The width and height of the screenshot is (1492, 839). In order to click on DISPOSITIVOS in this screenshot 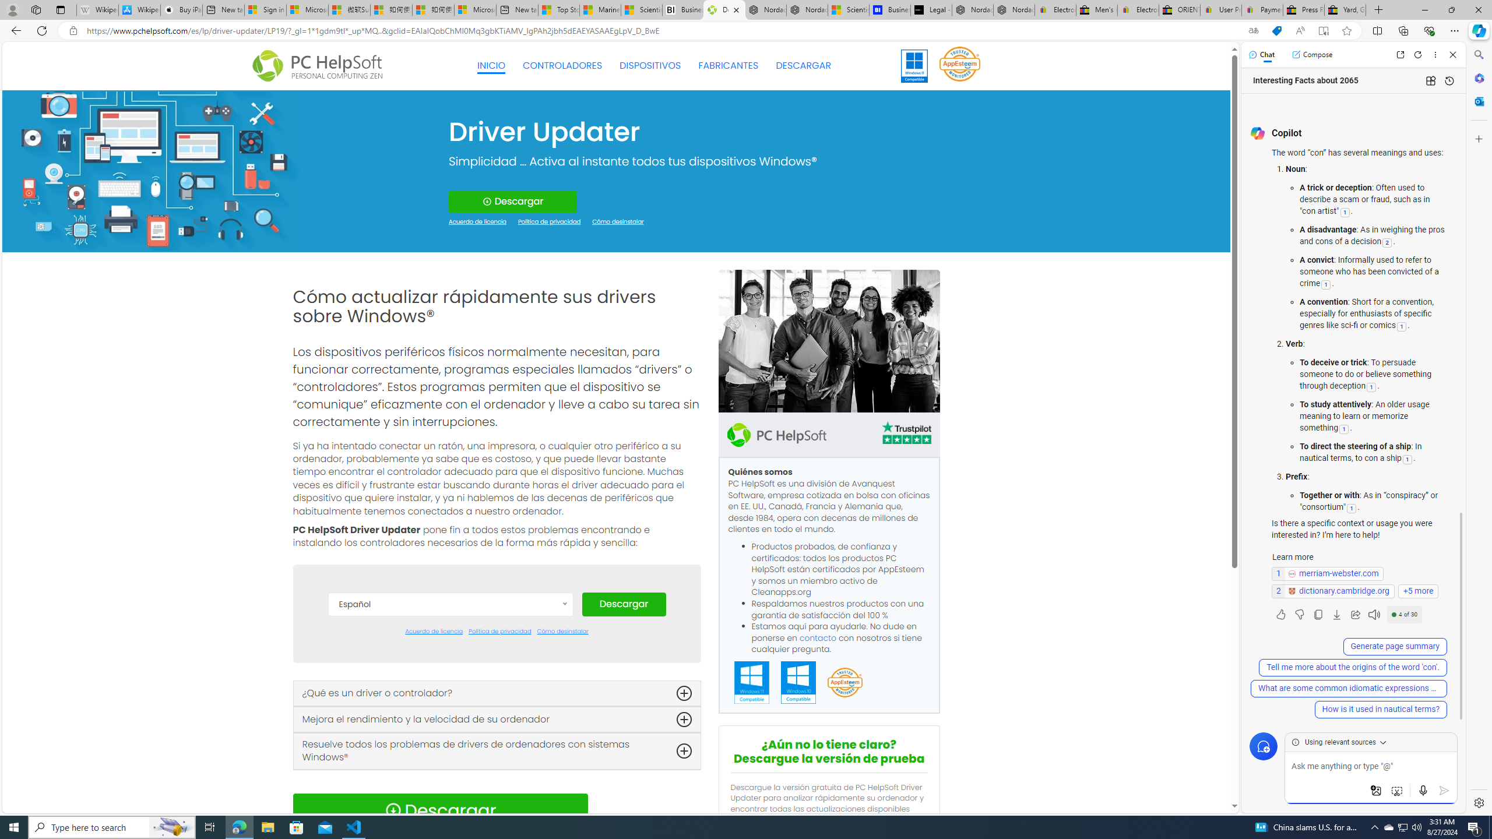, I will do `click(650, 65)`.